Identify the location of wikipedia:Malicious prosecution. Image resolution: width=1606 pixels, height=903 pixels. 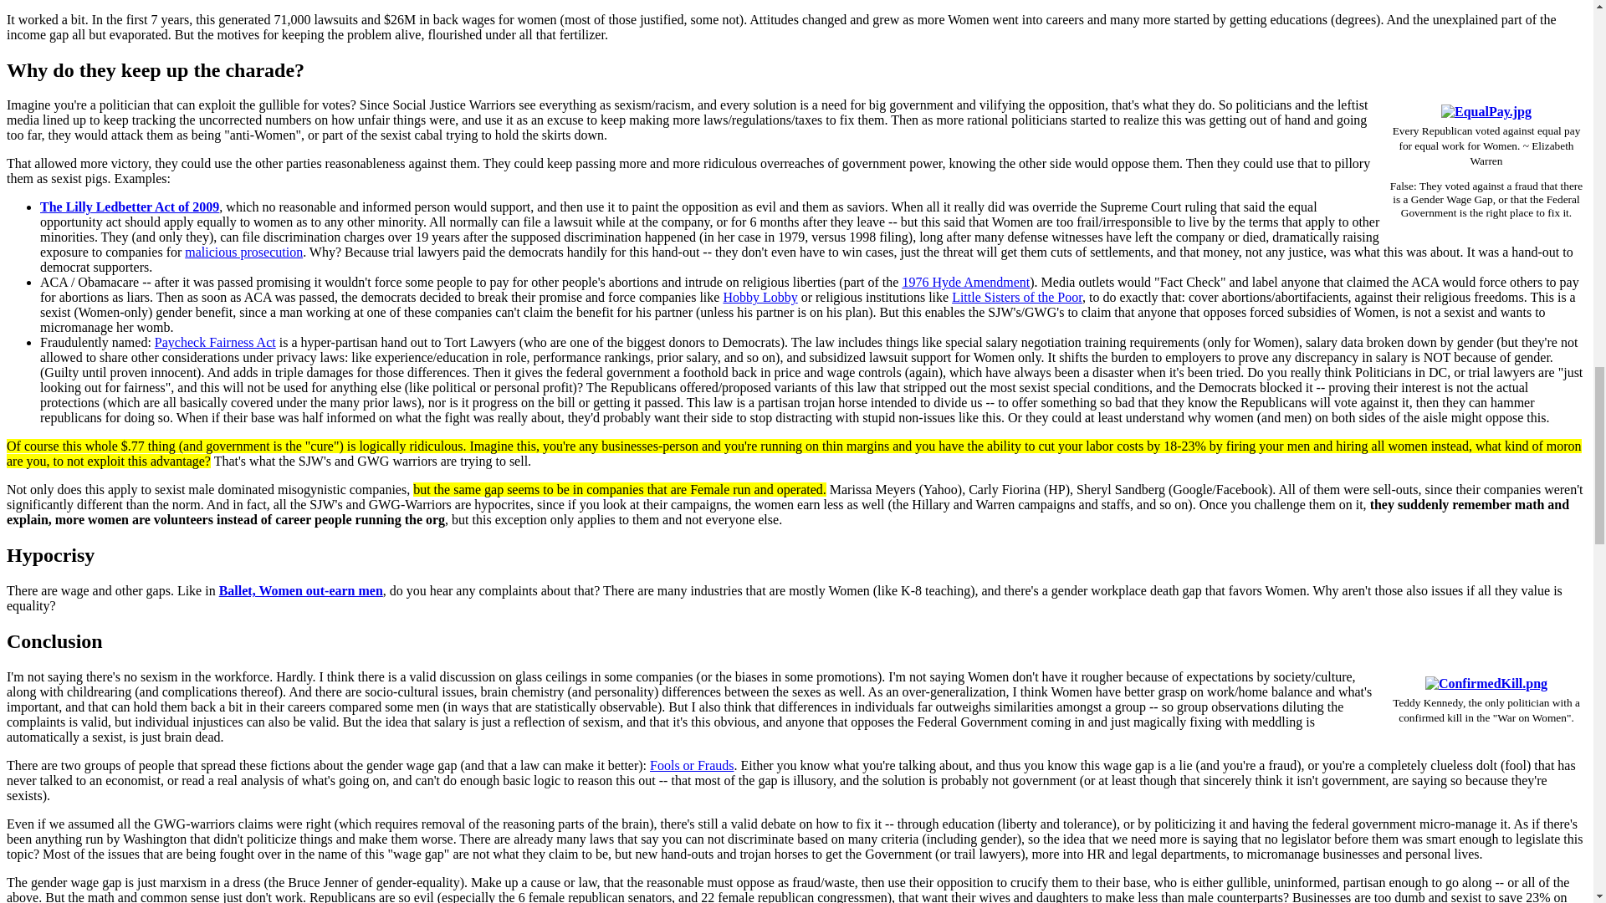
(243, 251).